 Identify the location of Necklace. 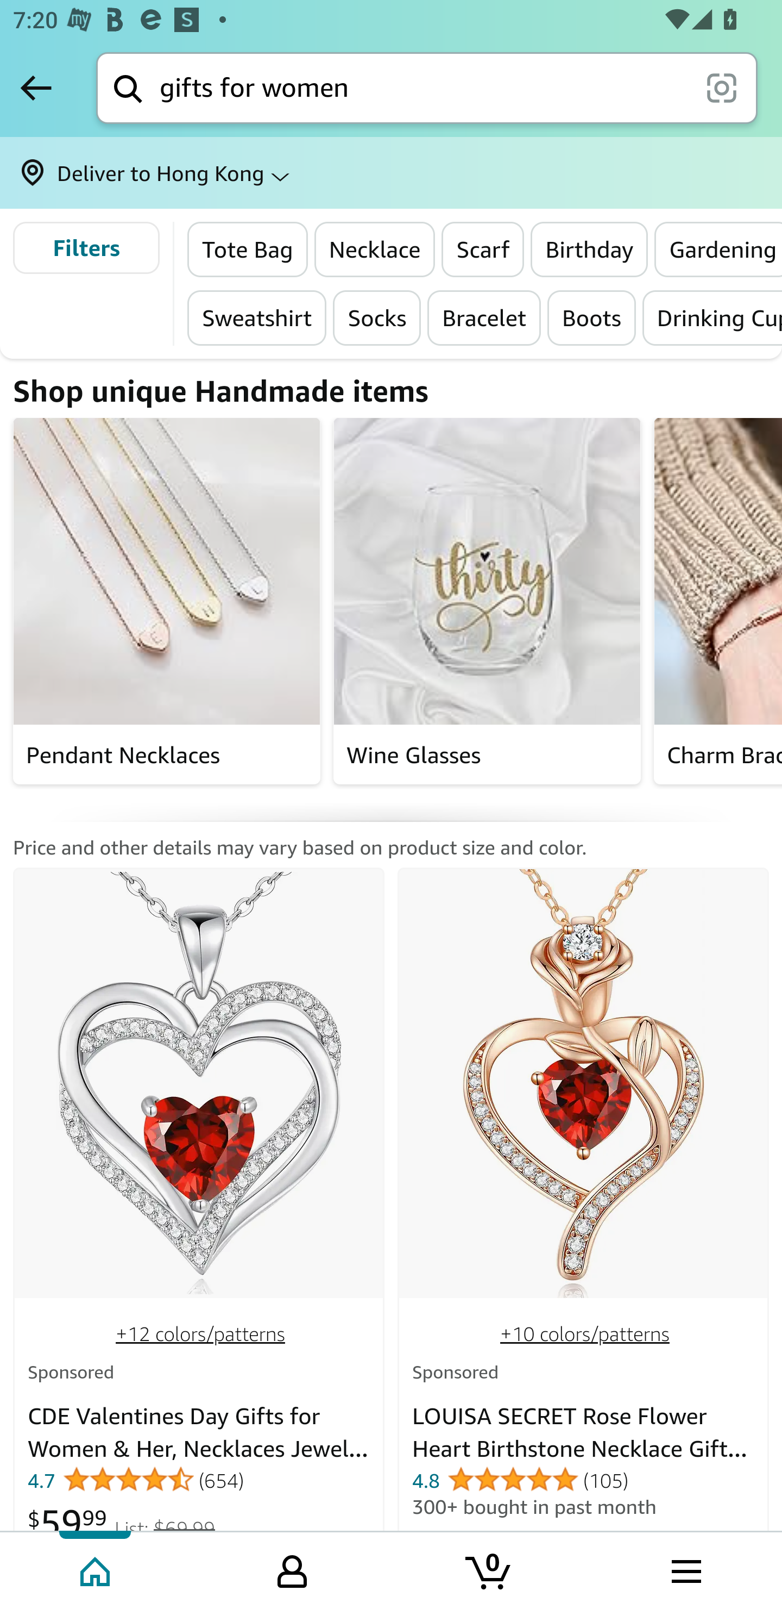
(375, 249).